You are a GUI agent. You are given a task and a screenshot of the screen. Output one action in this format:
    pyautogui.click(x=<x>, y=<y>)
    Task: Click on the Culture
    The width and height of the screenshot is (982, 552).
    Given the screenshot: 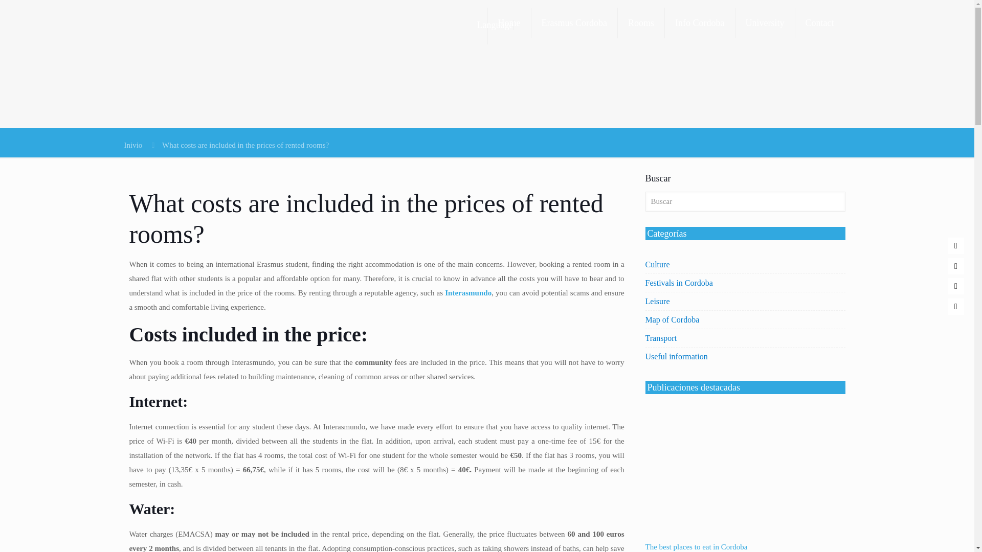 What is the action you would take?
    pyautogui.click(x=657, y=264)
    